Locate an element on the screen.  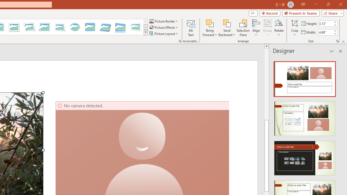
Shape Width is located at coordinates (326, 32).